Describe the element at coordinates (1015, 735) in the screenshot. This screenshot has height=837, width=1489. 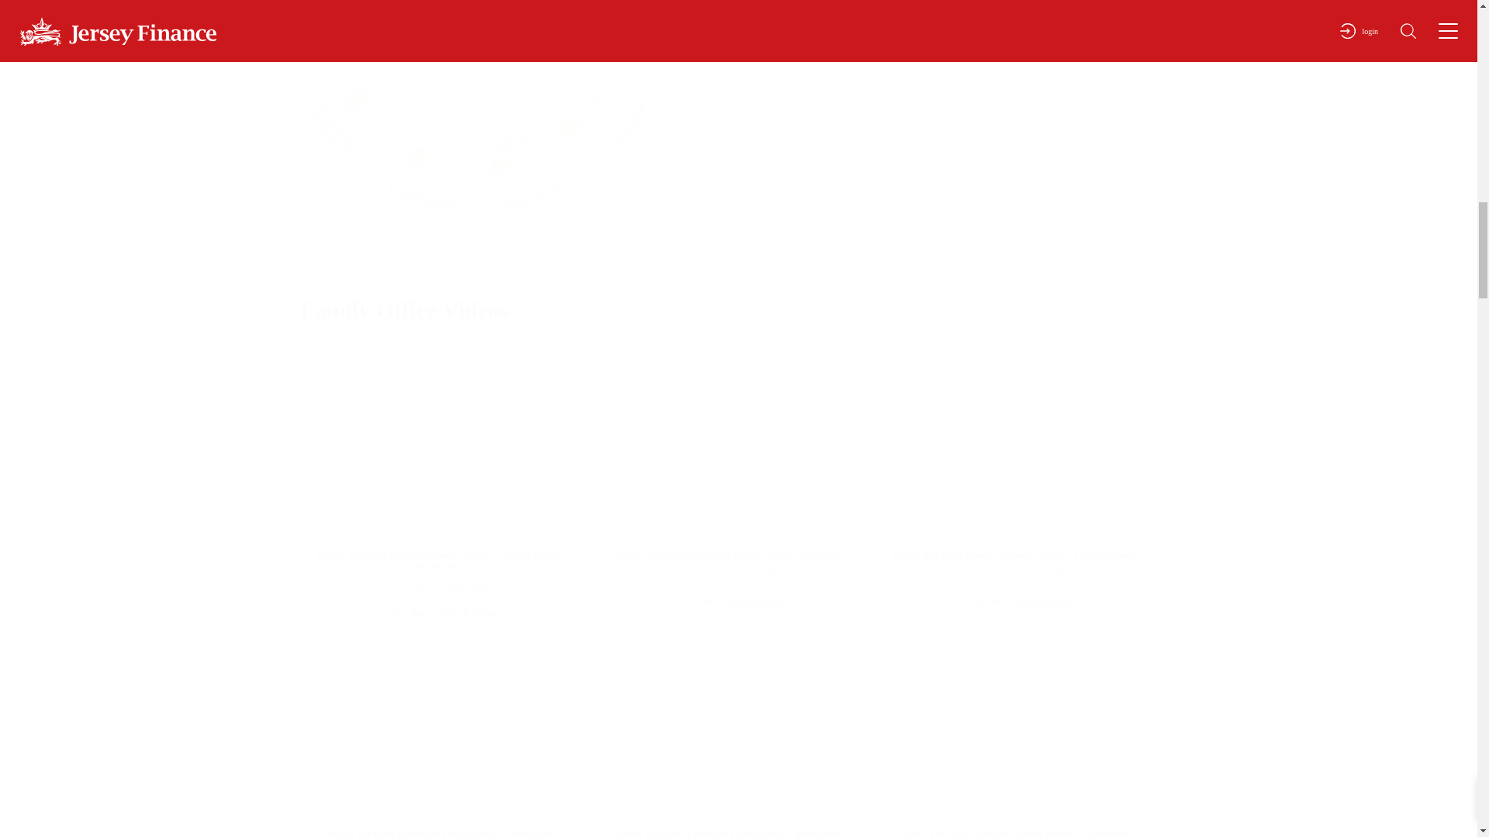
I see `Jersey: The Clear Choice for Family Offices - Connectivity` at that location.